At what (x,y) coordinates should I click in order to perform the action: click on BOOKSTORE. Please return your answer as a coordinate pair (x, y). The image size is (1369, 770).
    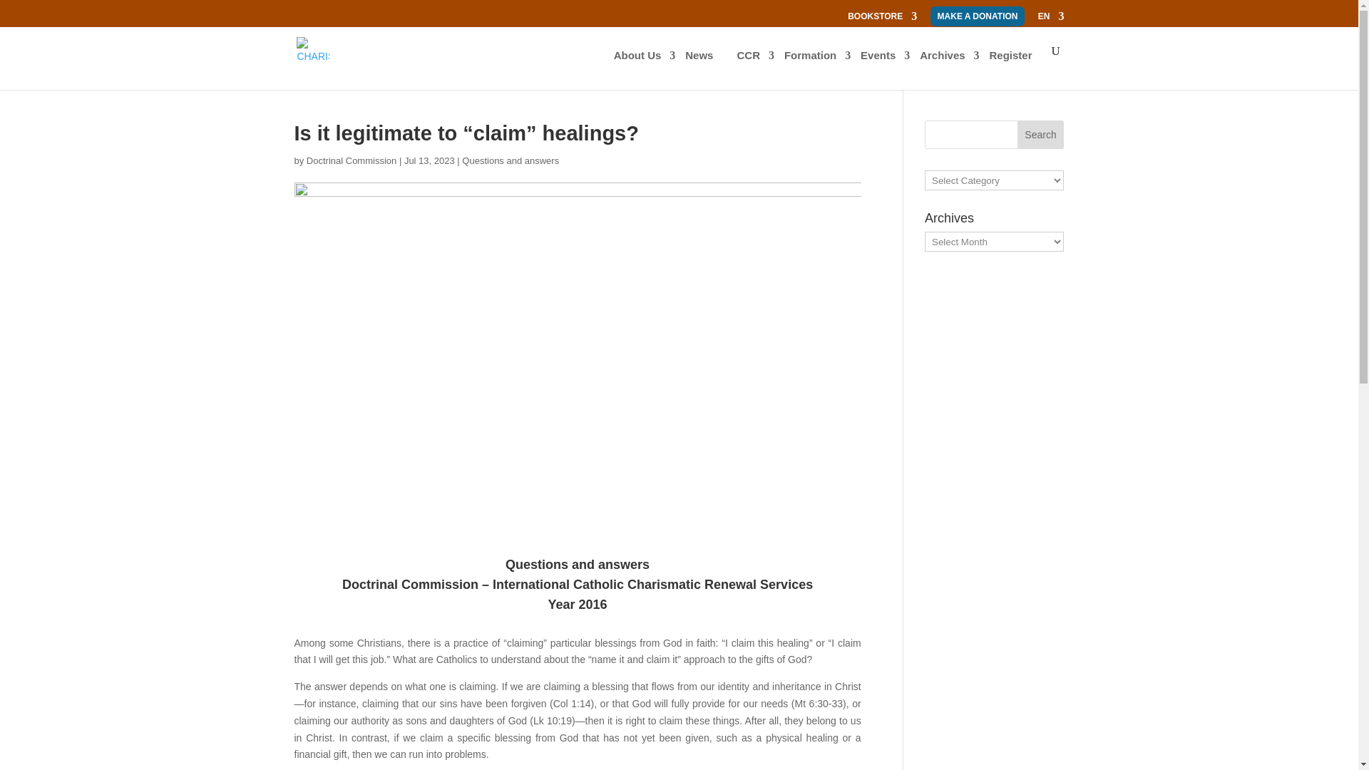
    Looking at the image, I should click on (882, 19).